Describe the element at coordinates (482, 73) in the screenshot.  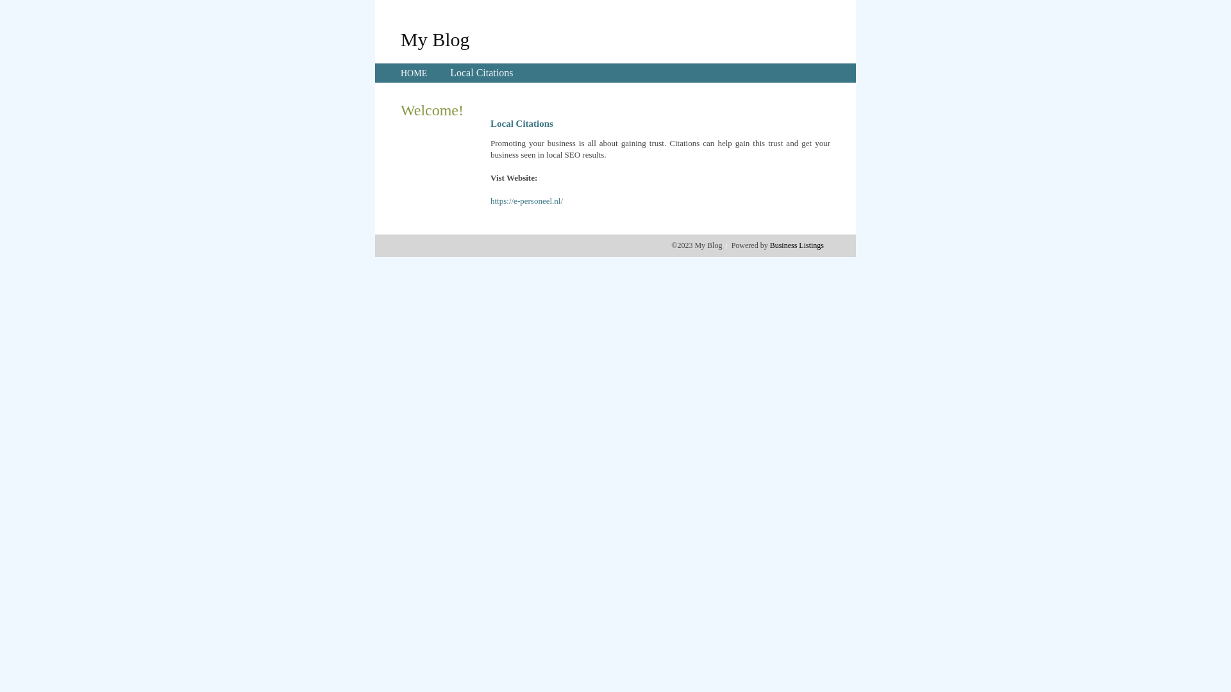
I see `Local Citations` at that location.